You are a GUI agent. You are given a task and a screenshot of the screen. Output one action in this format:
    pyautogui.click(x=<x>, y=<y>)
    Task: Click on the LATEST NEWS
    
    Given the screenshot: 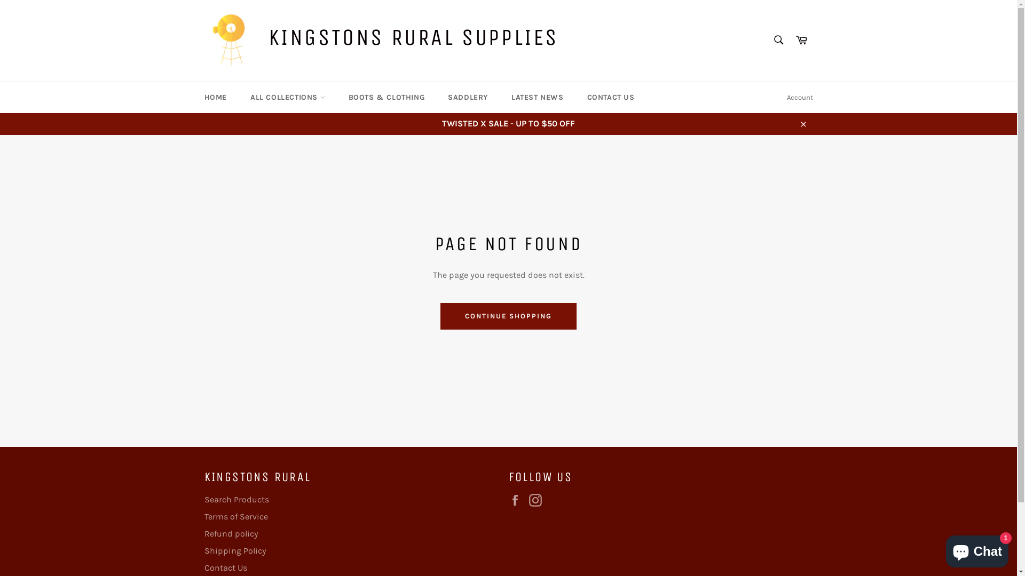 What is the action you would take?
    pyautogui.click(x=538, y=97)
    